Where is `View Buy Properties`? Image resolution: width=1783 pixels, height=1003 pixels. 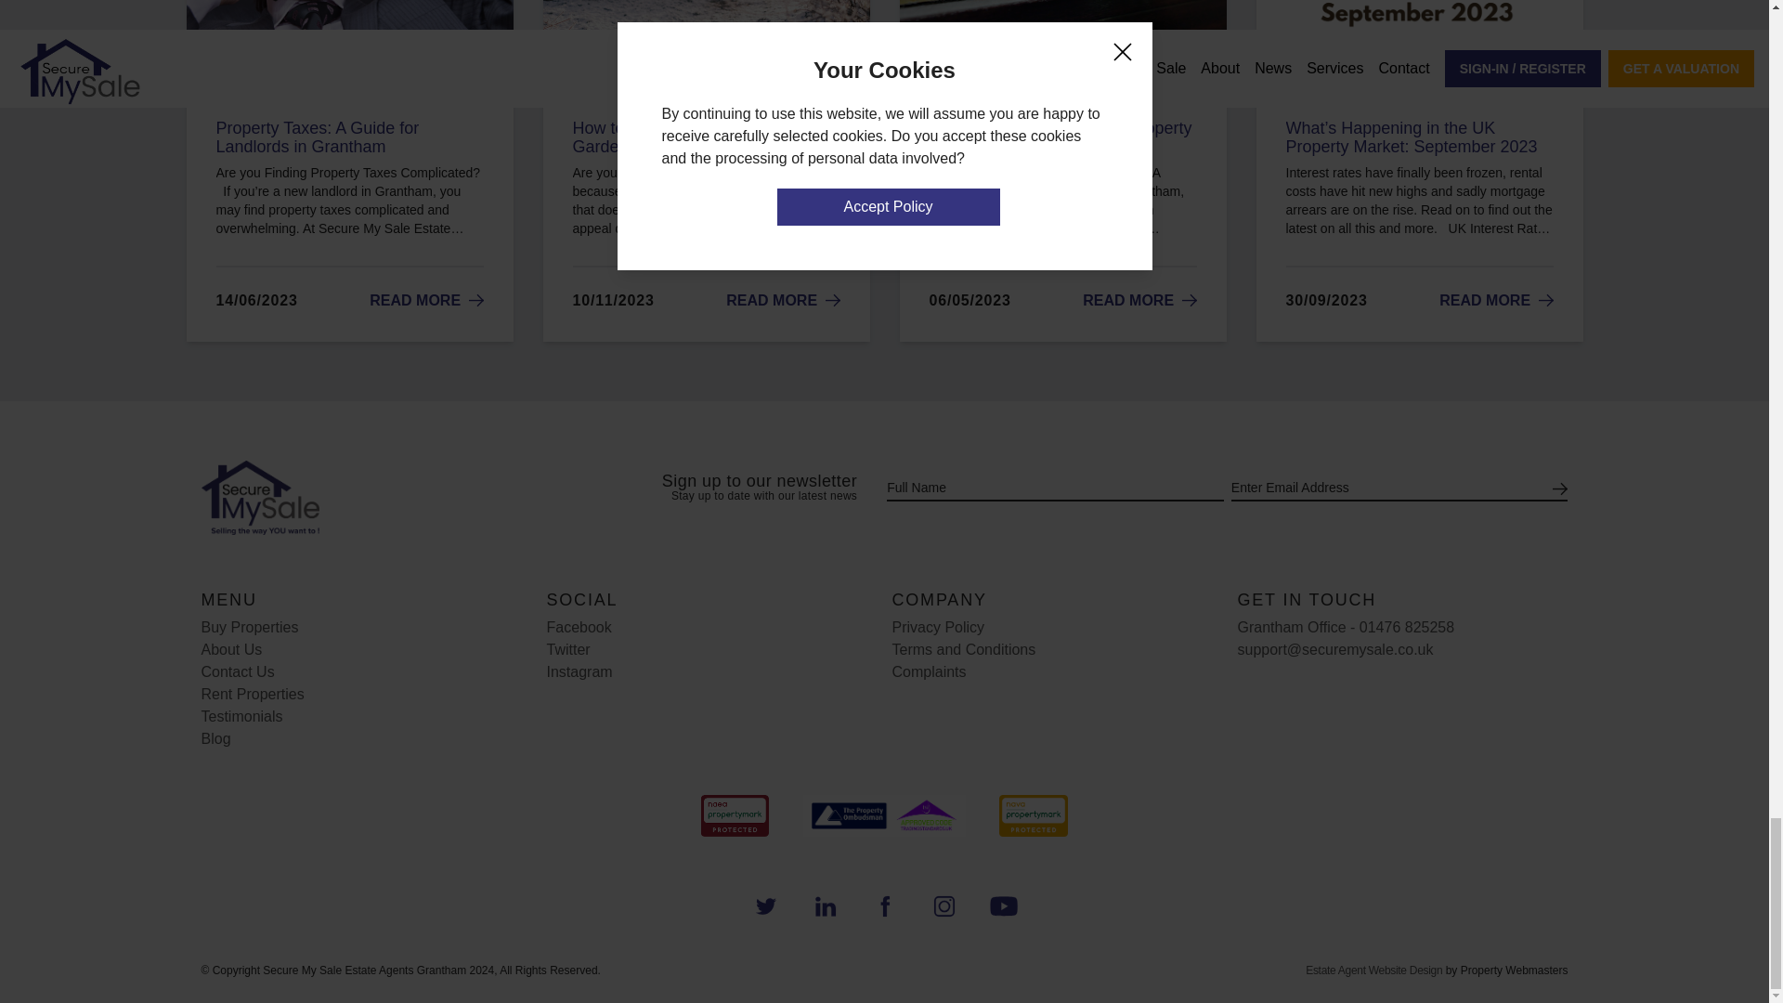 View Buy Properties is located at coordinates (249, 627).